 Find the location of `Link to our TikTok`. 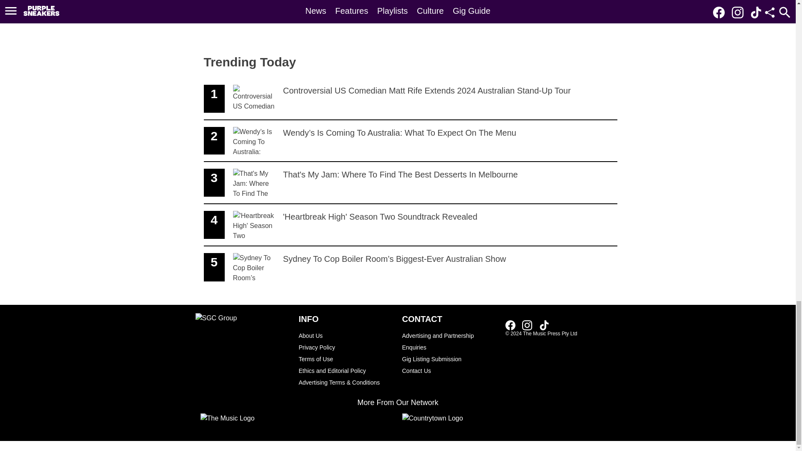

Link to our TikTok is located at coordinates (544, 325).